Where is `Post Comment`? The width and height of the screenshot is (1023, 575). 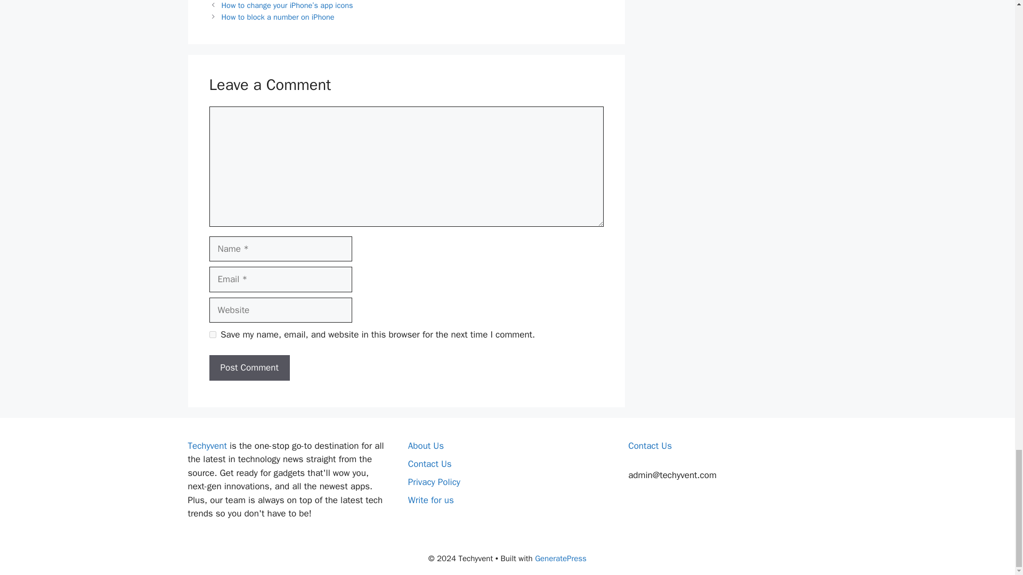 Post Comment is located at coordinates (249, 367).